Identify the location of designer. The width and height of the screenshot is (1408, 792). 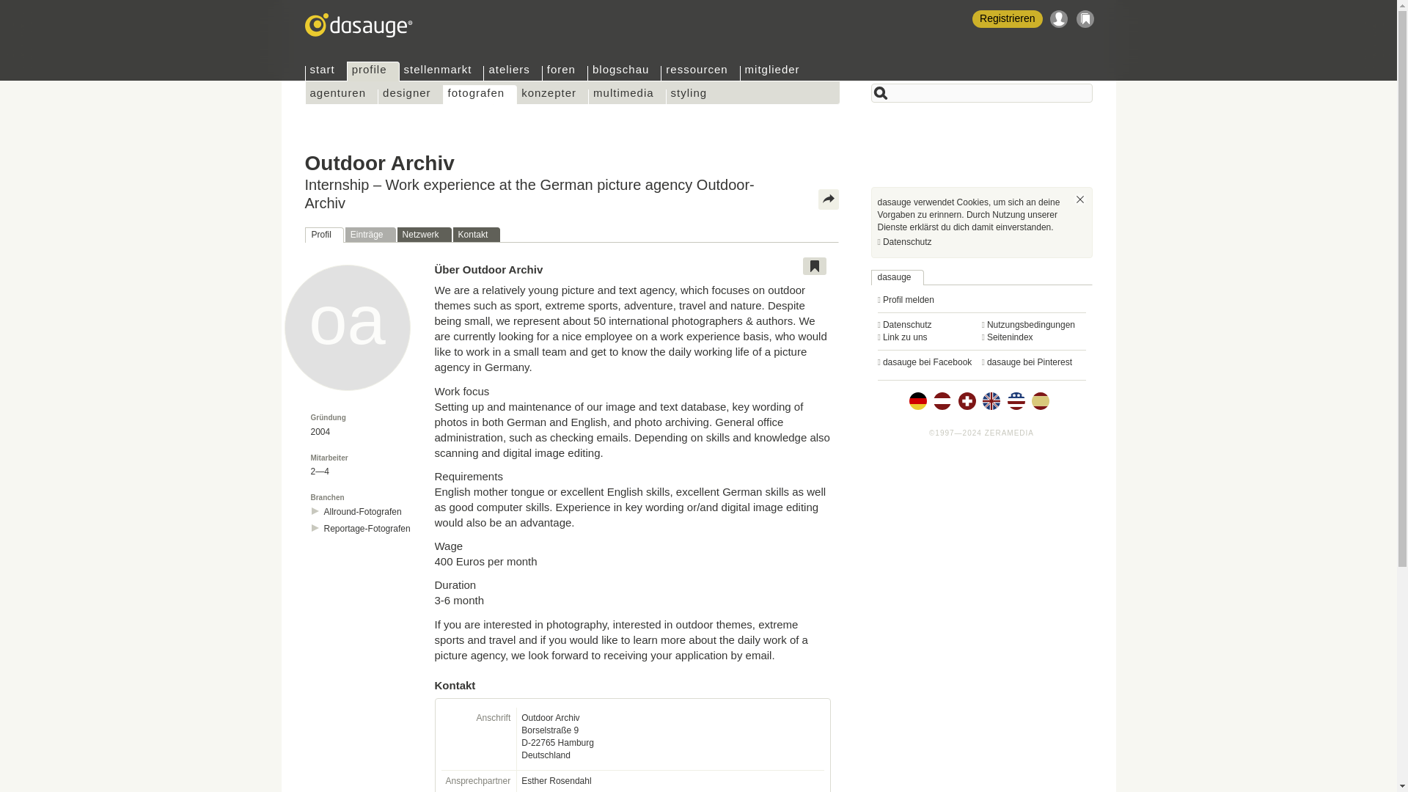
(410, 97).